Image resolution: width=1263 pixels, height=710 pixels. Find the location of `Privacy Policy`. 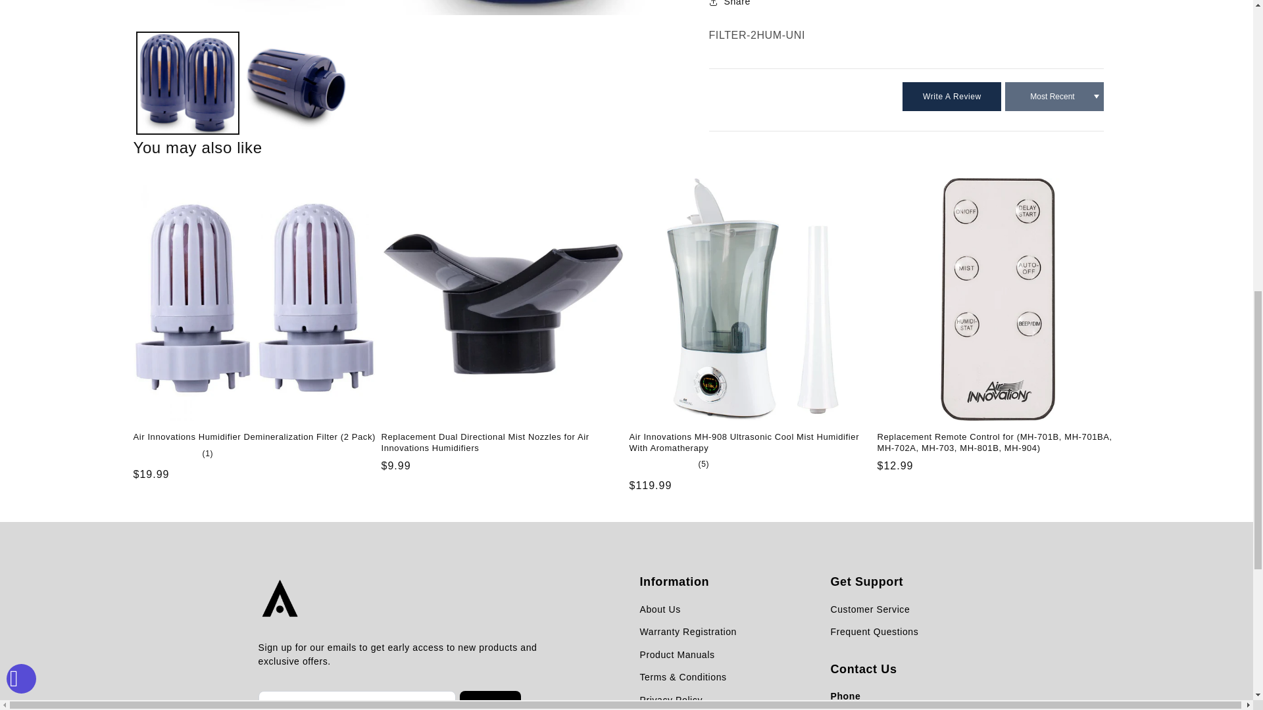

Privacy Policy is located at coordinates (691, 701).